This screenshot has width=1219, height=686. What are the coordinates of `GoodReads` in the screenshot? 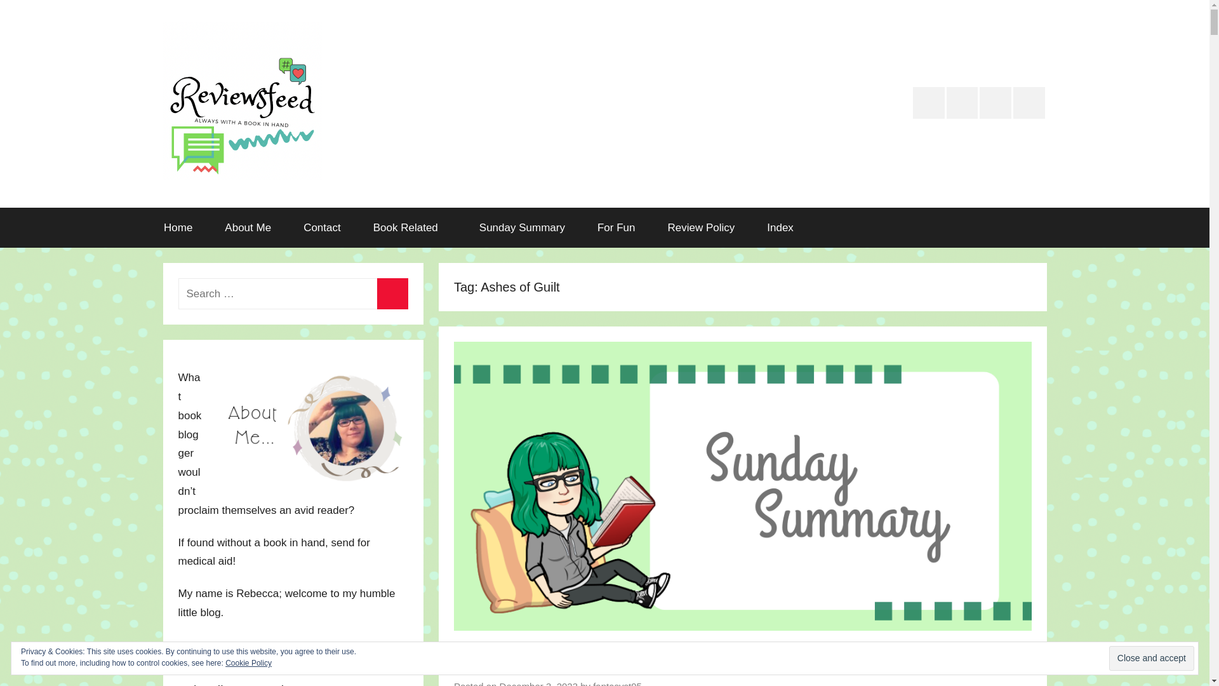 It's located at (963, 103).